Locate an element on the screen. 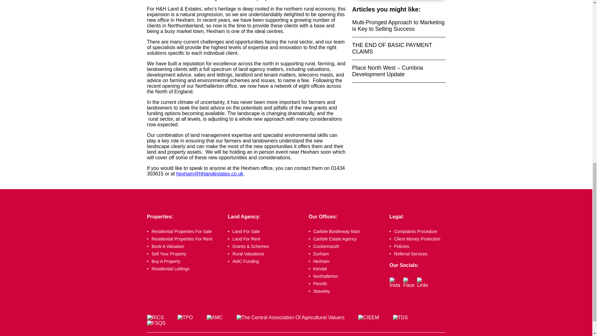  Book A Valuation is located at coordinates (184, 246).